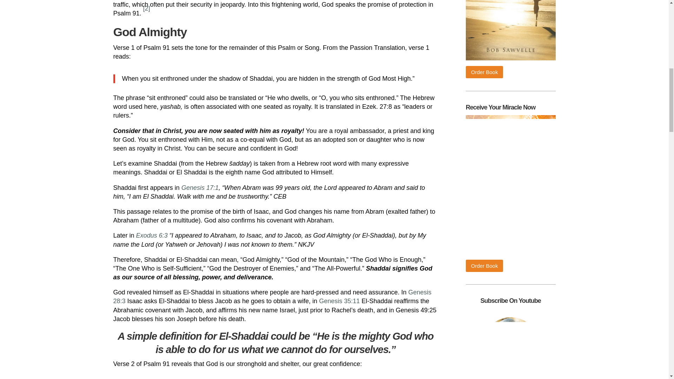  What do you see at coordinates (510, 344) in the screenshot?
I see `BobSignatureYouTubeNew2` at bounding box center [510, 344].